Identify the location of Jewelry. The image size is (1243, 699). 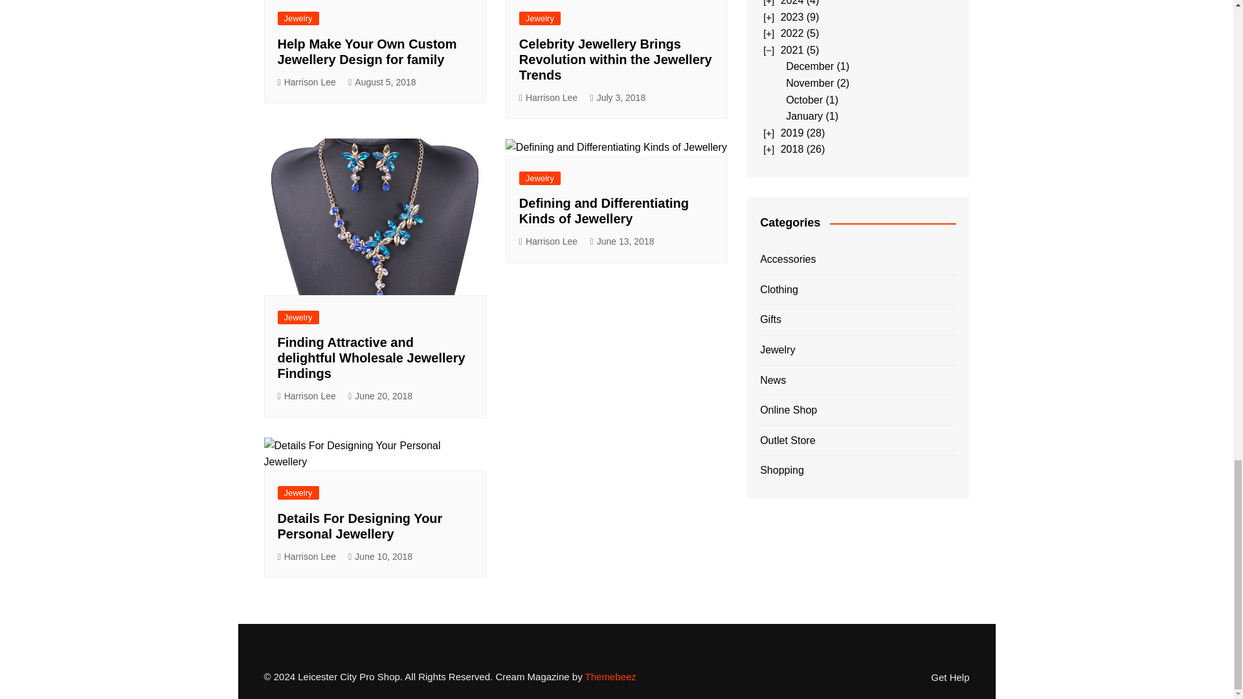
(298, 317).